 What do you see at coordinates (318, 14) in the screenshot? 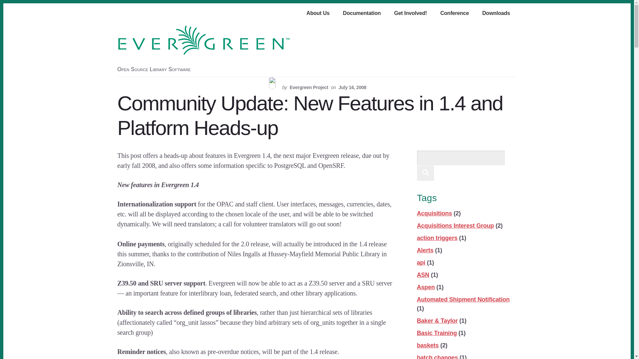
I see `About Us` at bounding box center [318, 14].